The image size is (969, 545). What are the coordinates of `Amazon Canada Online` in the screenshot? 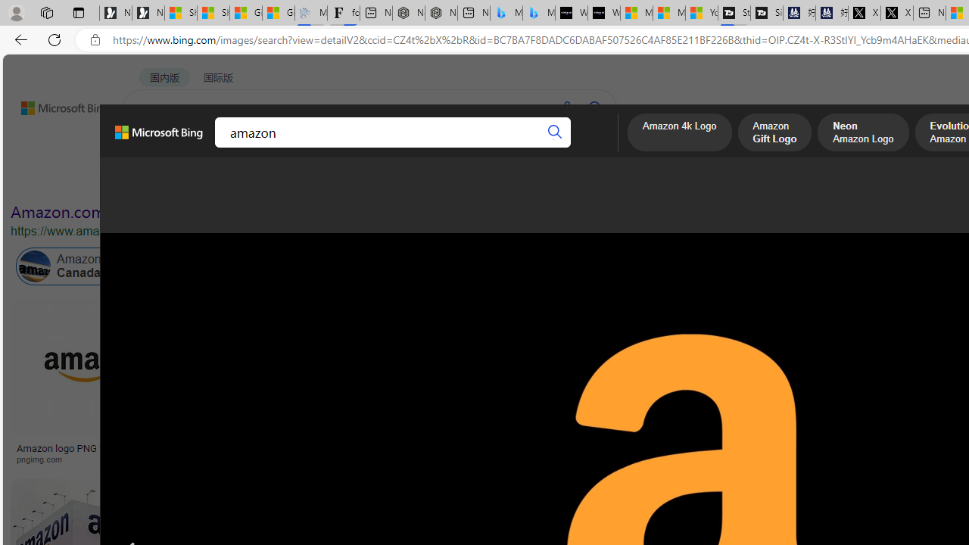 It's located at (35, 266).